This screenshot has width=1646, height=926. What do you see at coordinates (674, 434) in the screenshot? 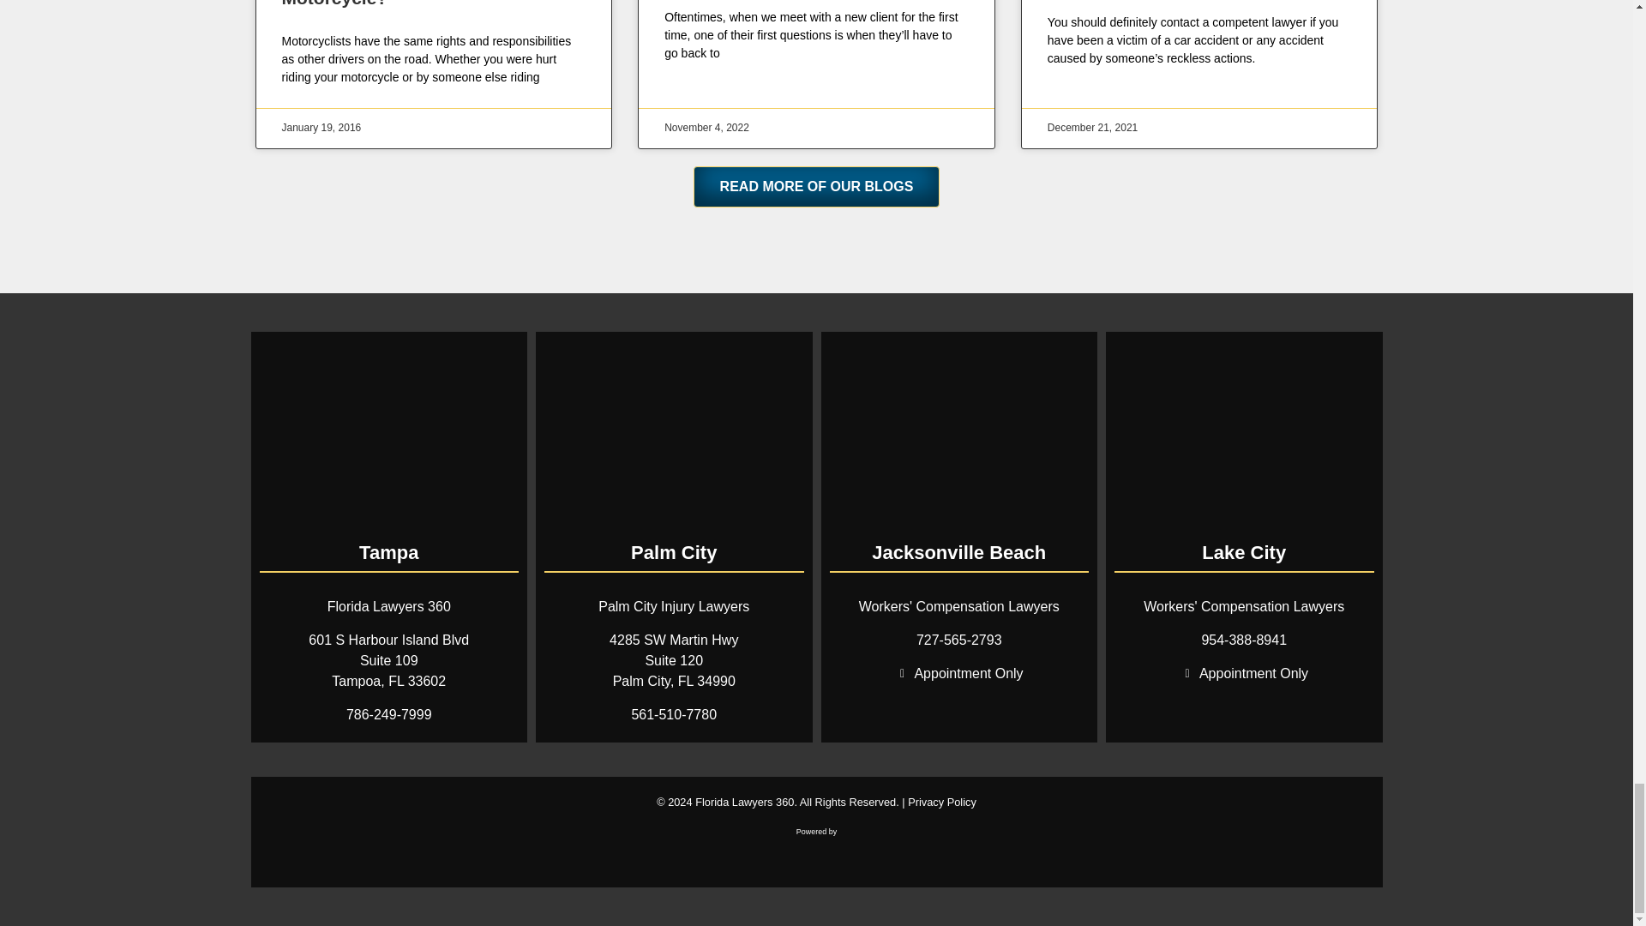
I see `Palm City` at bounding box center [674, 434].